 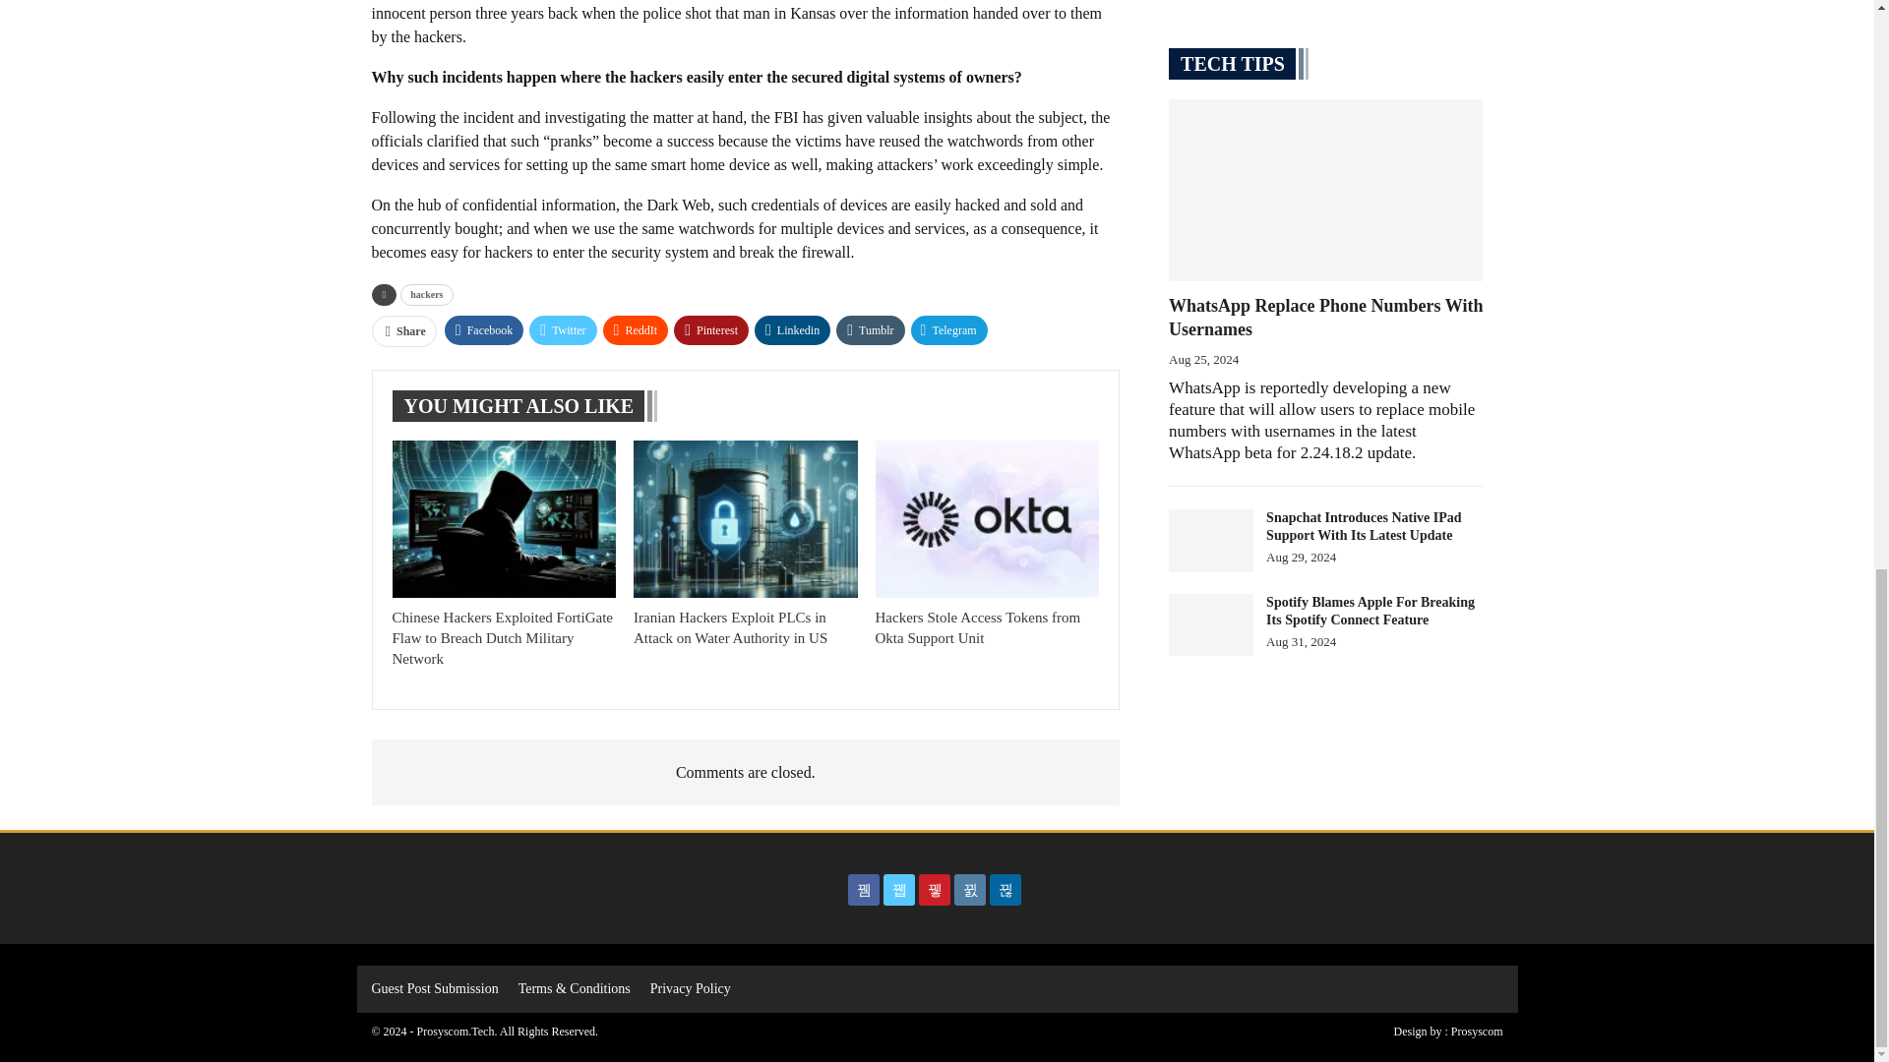 I want to click on WhatsApp Replace Phone Numbers With Usernames, so click(x=1326, y=191).